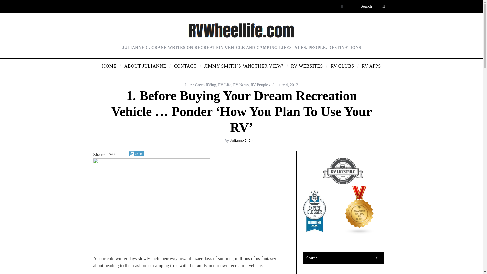  What do you see at coordinates (112, 154) in the screenshot?
I see `Tweet` at bounding box center [112, 154].